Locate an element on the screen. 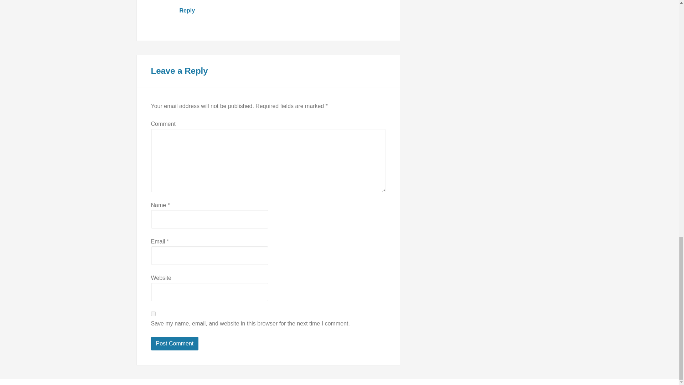  yes is located at coordinates (153, 314).